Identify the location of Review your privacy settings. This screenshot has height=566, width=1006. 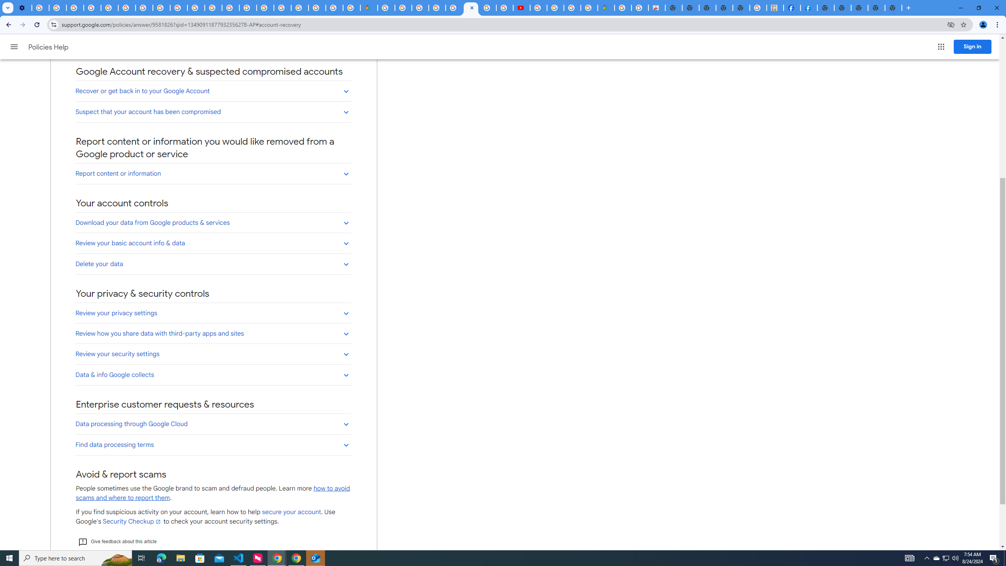
(213, 313).